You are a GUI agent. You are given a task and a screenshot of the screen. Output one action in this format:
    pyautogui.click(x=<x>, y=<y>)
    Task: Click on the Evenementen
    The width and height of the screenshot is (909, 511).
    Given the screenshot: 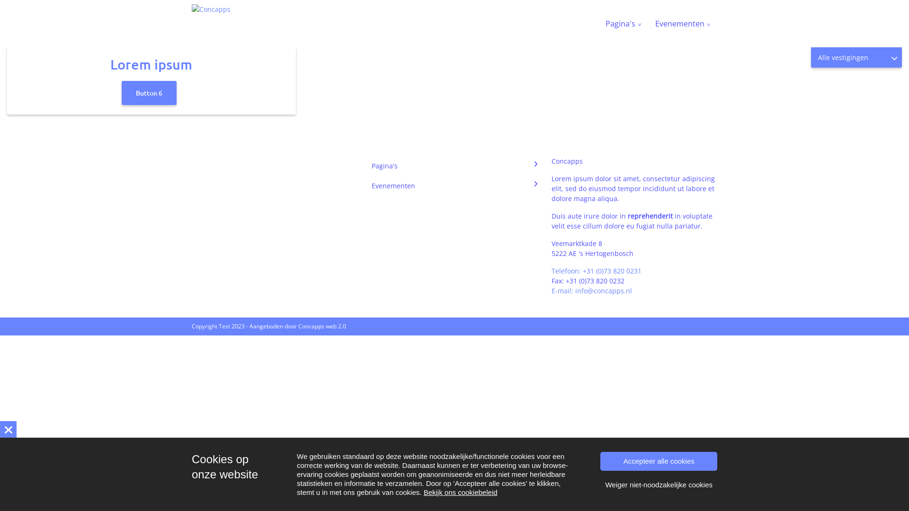 What is the action you would take?
    pyautogui.click(x=683, y=24)
    